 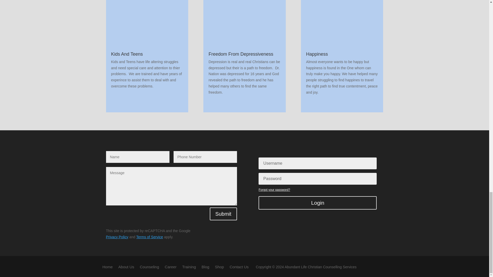 I want to click on Submit, so click(x=223, y=214).